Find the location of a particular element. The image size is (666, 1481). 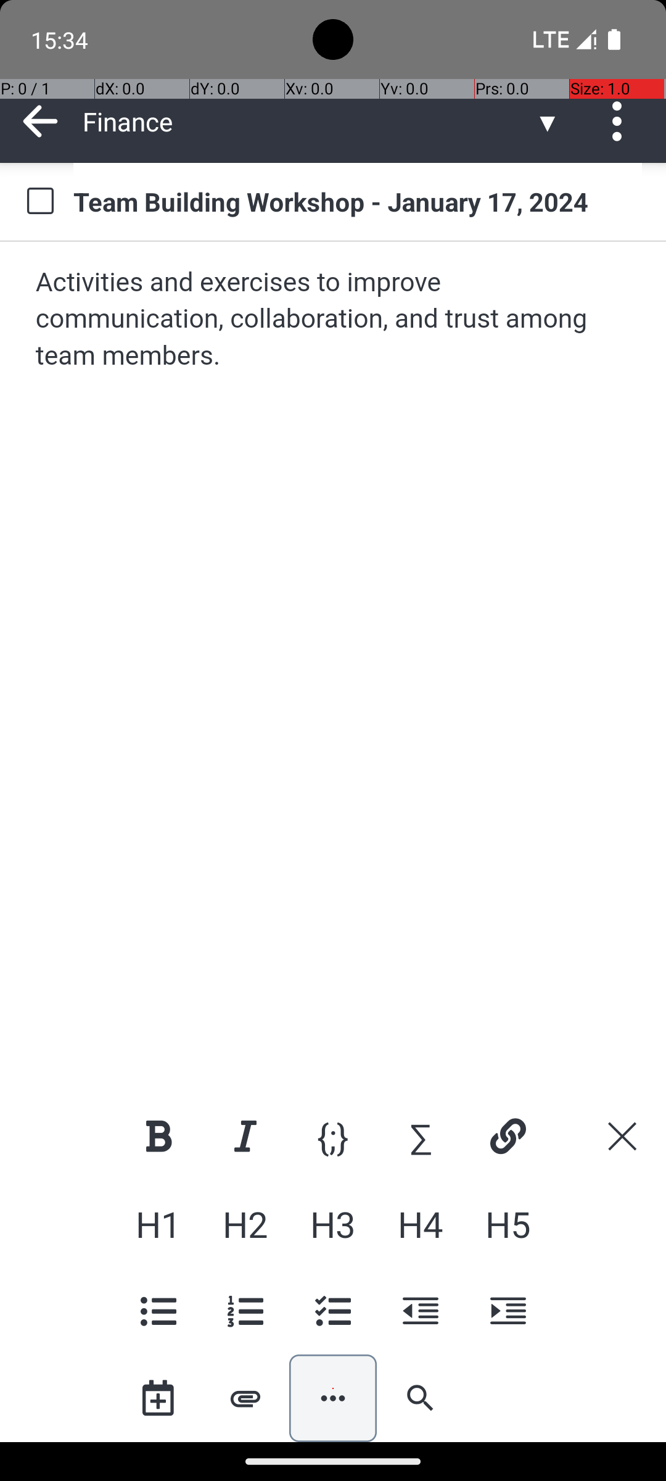

Increase indent level is located at coordinates (508, 1311).